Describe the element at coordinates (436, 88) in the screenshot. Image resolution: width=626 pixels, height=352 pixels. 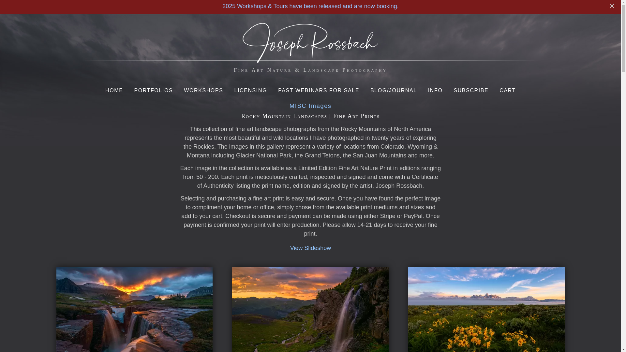
I see `INFO` at that location.